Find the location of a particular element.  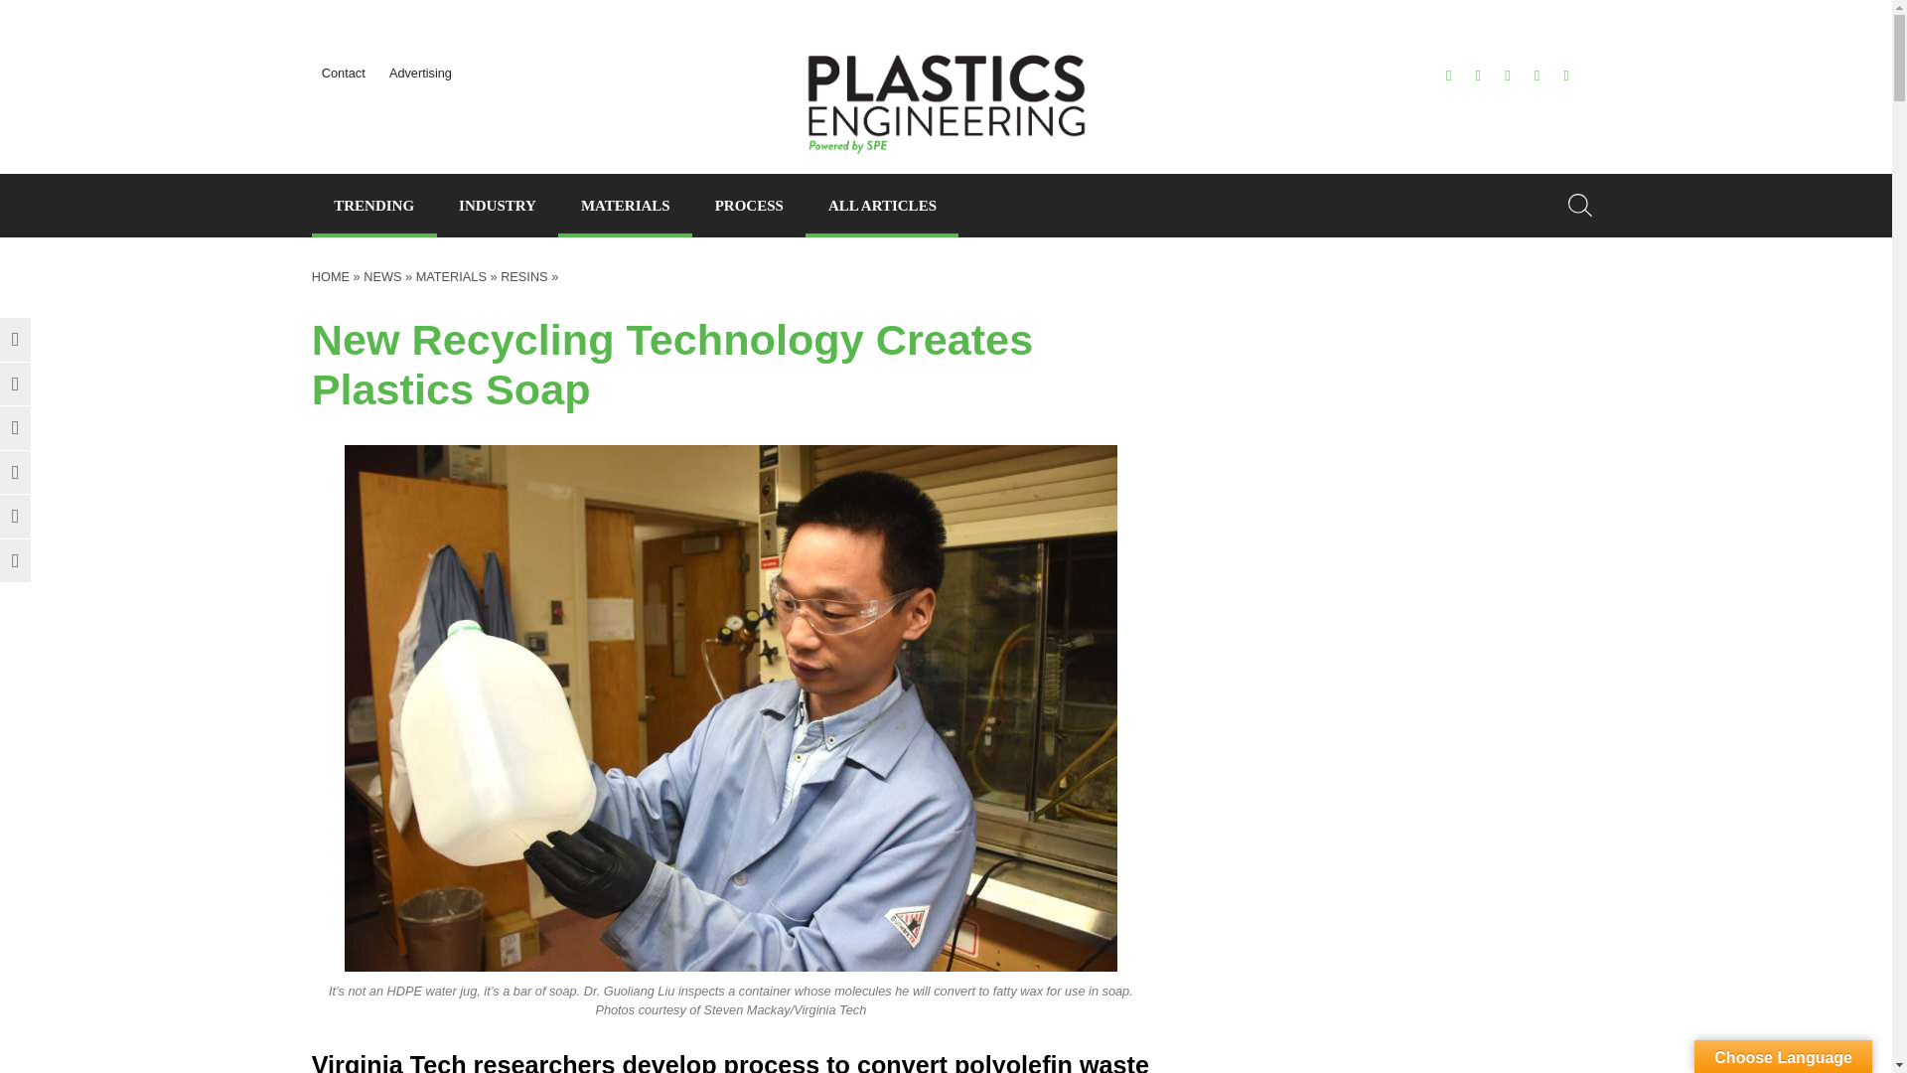

Twitter is located at coordinates (15, 339).